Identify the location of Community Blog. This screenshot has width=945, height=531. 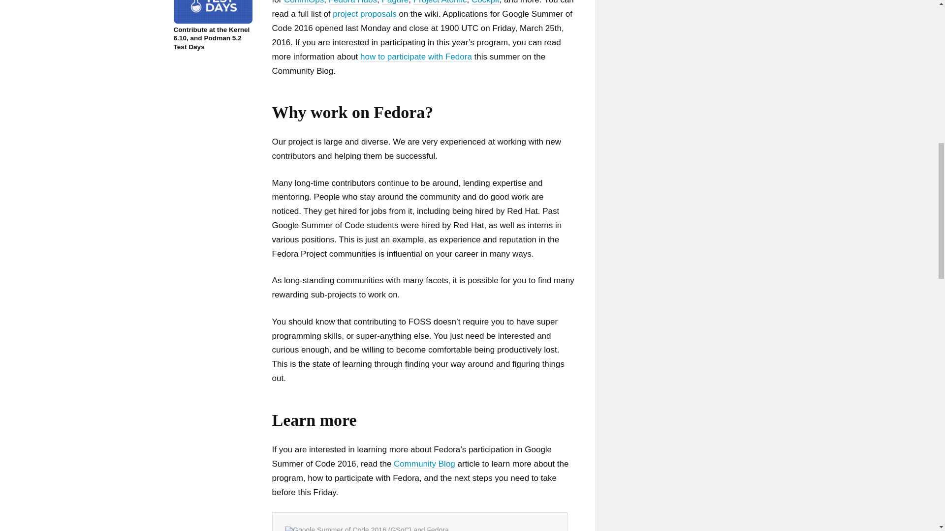
(424, 464).